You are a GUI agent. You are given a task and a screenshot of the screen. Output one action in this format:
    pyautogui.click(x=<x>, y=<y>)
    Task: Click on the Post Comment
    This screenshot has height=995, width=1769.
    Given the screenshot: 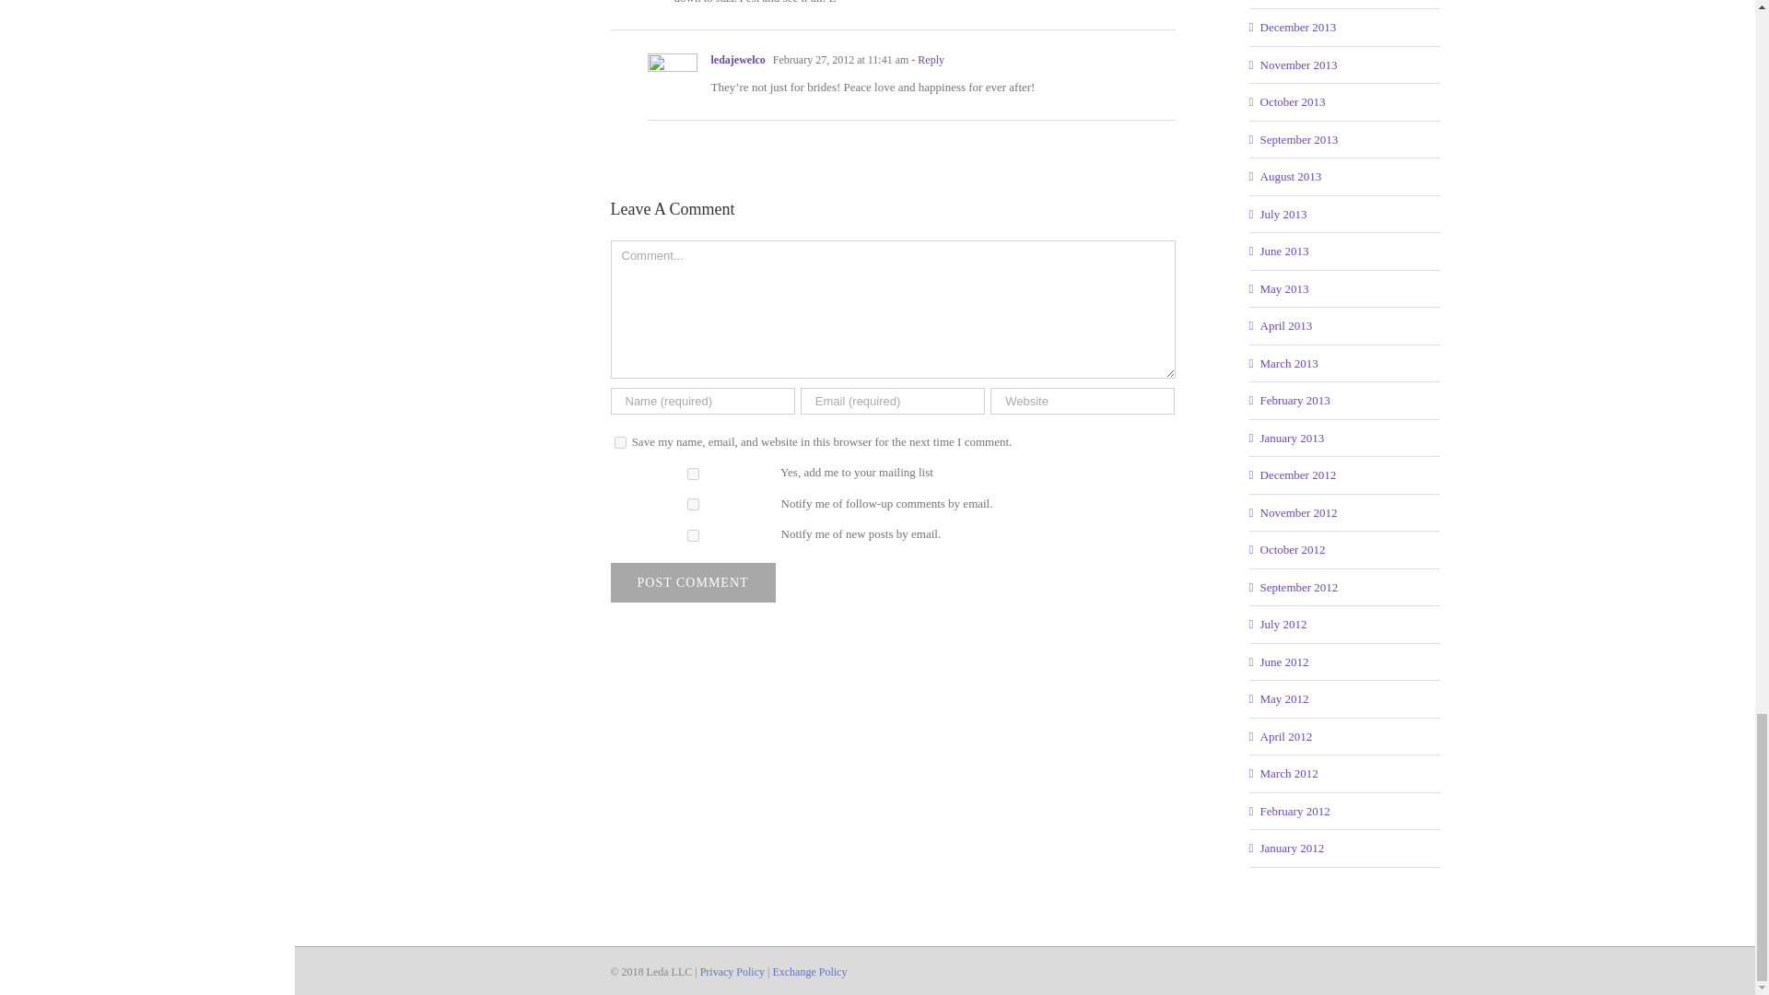 What is the action you would take?
    pyautogui.click(x=692, y=582)
    